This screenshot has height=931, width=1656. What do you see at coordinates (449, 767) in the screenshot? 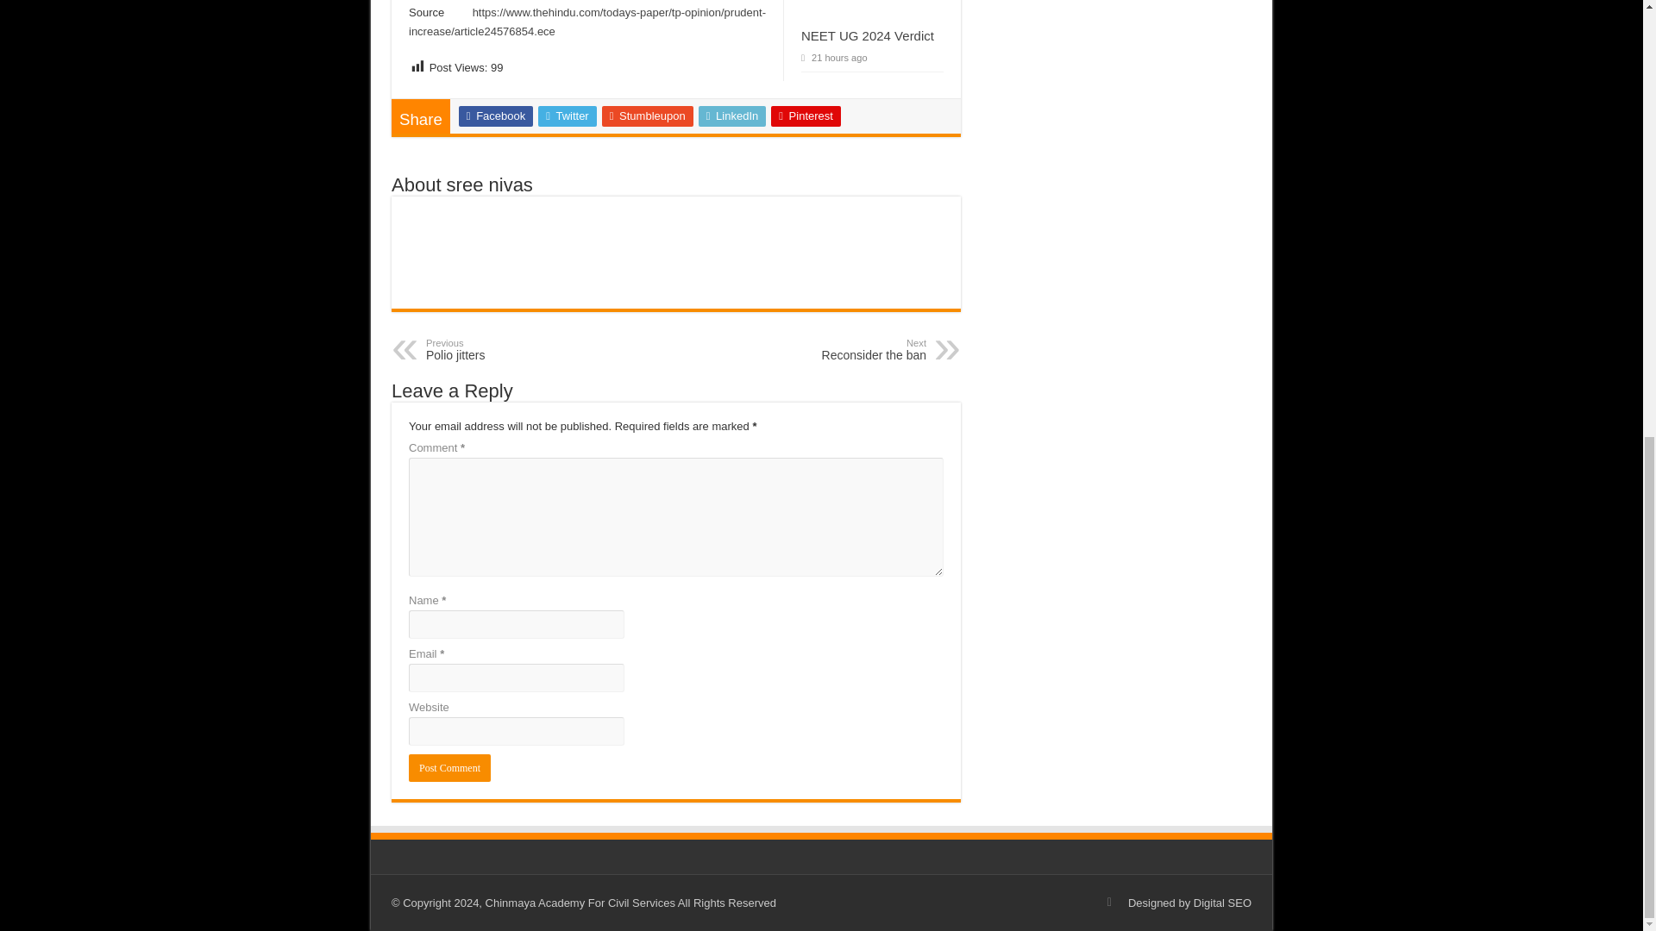
I see `LinkedIn` at bounding box center [449, 767].